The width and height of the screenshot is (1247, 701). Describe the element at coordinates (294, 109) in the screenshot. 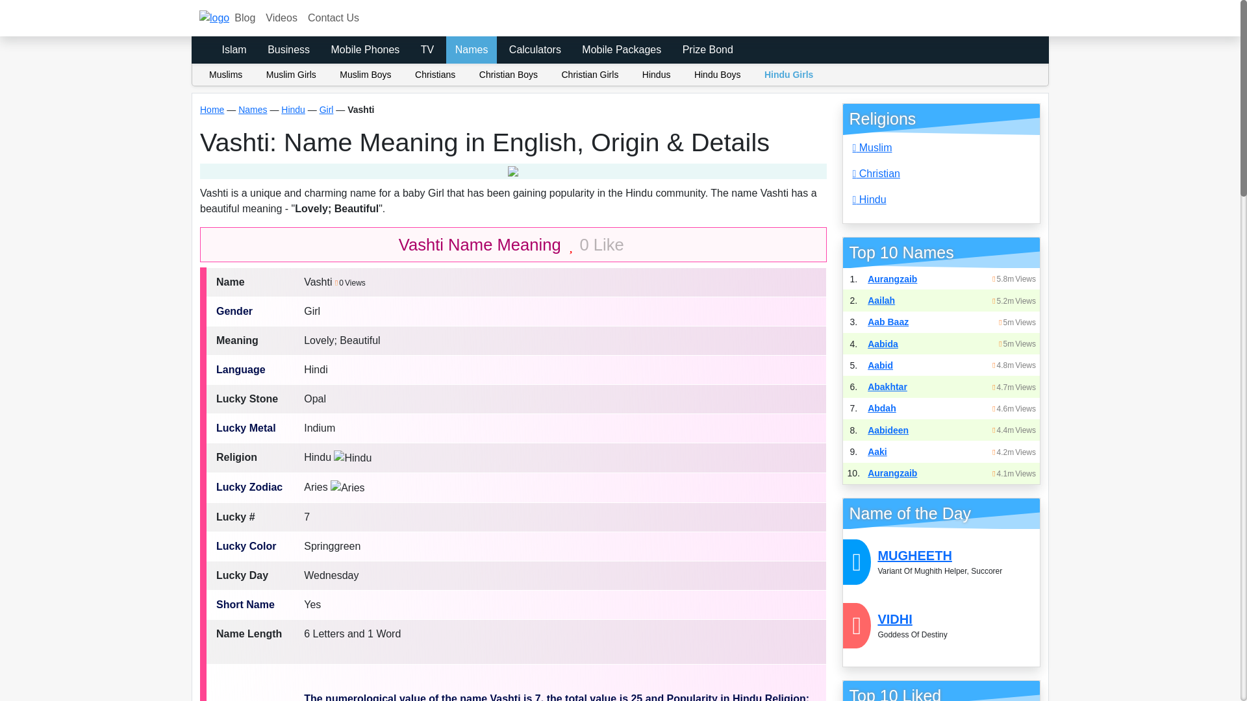

I see `Hindu` at that location.